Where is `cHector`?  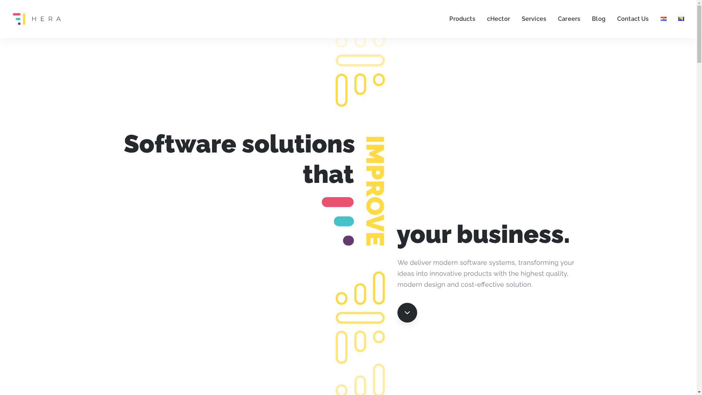 cHector is located at coordinates (499, 19).